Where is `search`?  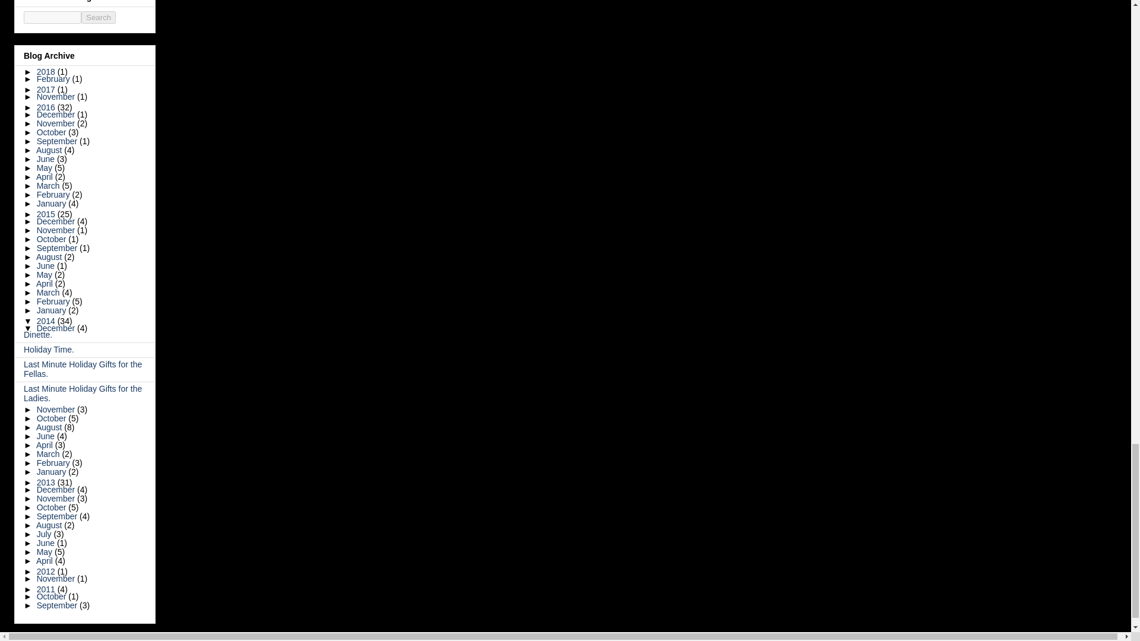
search is located at coordinates (52, 17).